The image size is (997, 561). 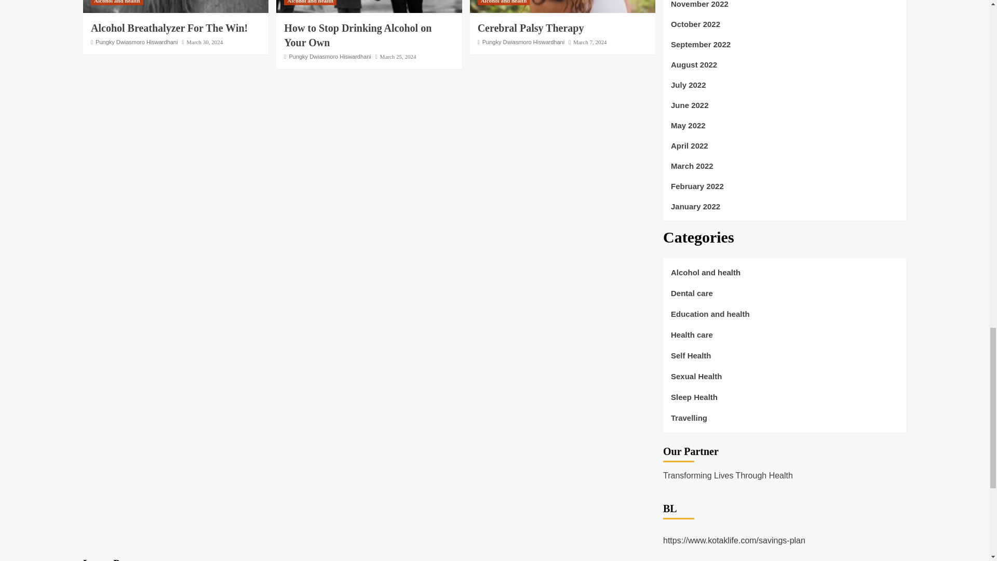 What do you see at coordinates (205, 42) in the screenshot?
I see `March 30, 2024` at bounding box center [205, 42].